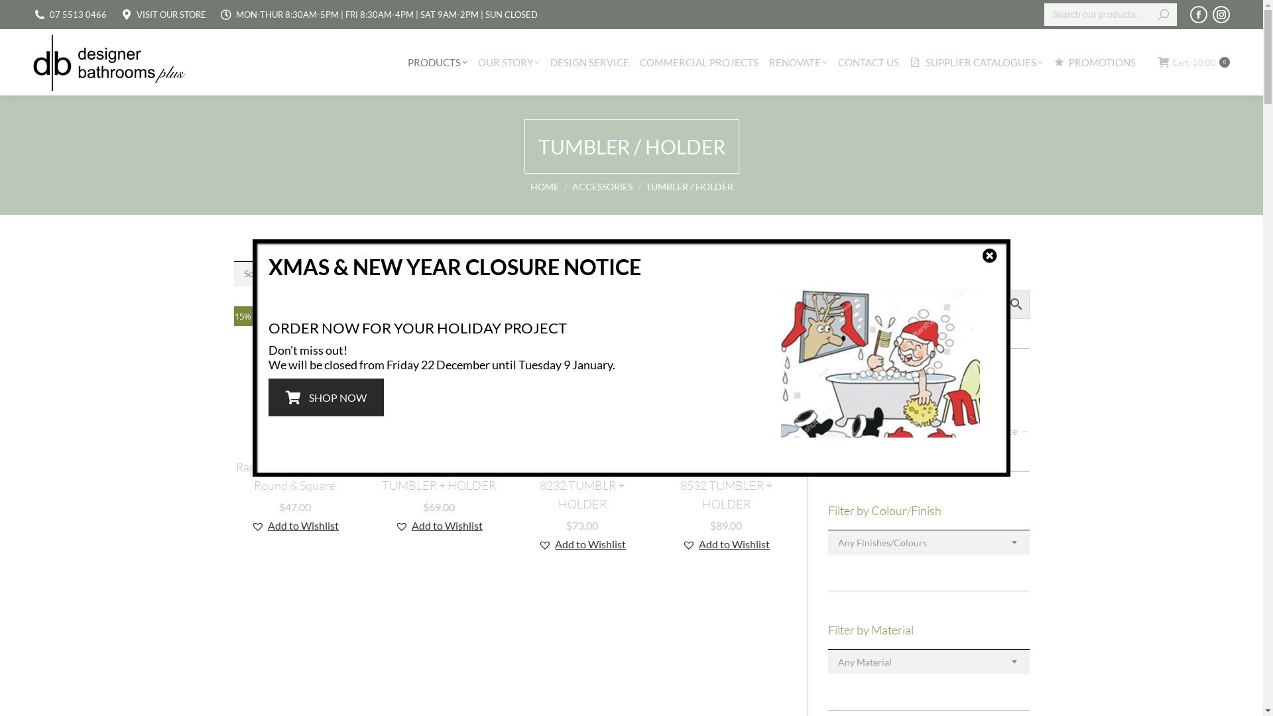  What do you see at coordinates (294, 367) in the screenshot?
I see `15% OFF @ CHECKOUT` at bounding box center [294, 367].